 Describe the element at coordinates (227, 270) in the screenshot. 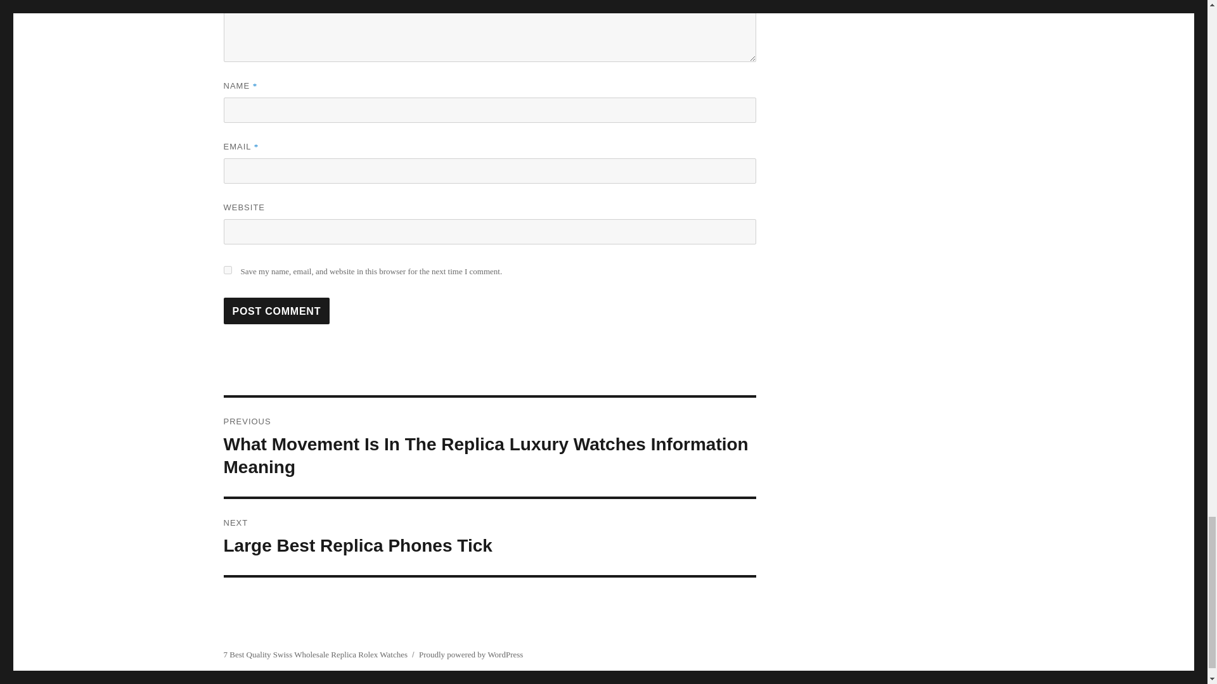

I see `yes` at that location.